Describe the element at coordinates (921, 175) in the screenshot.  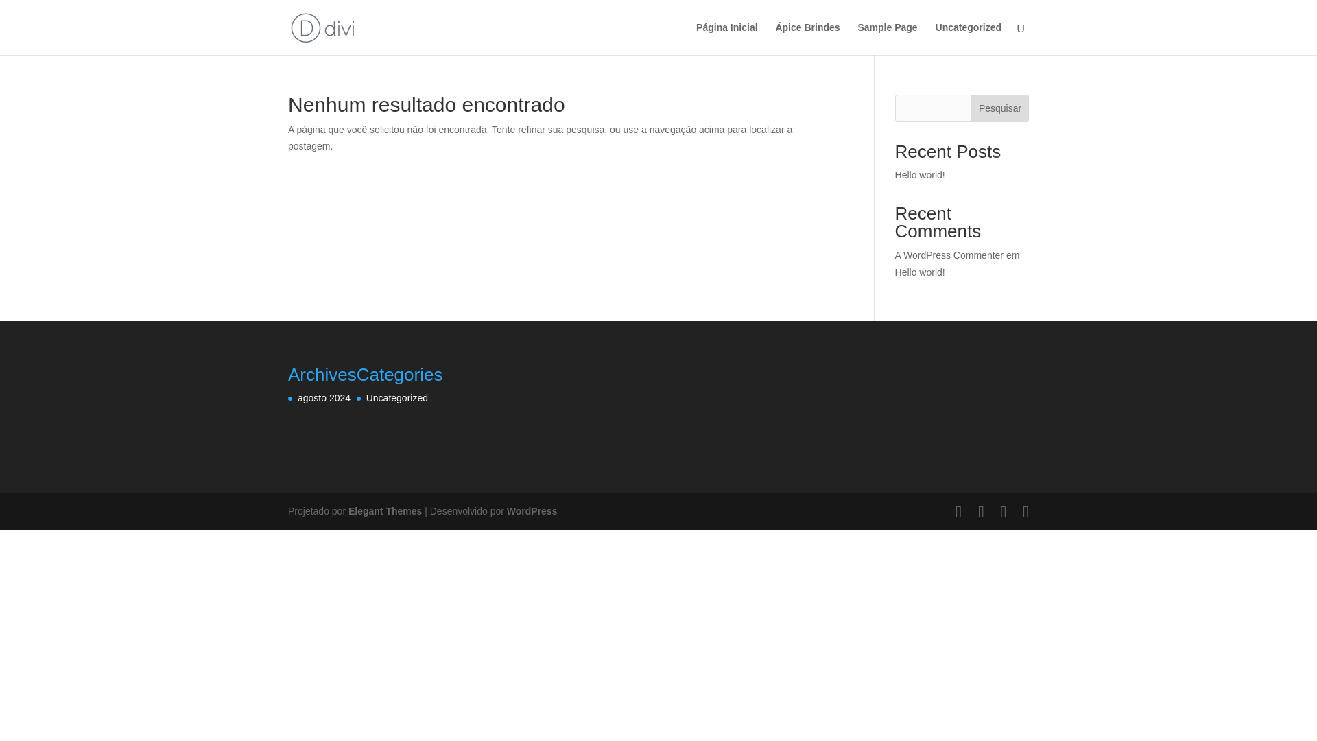
I see `Hello world!` at that location.